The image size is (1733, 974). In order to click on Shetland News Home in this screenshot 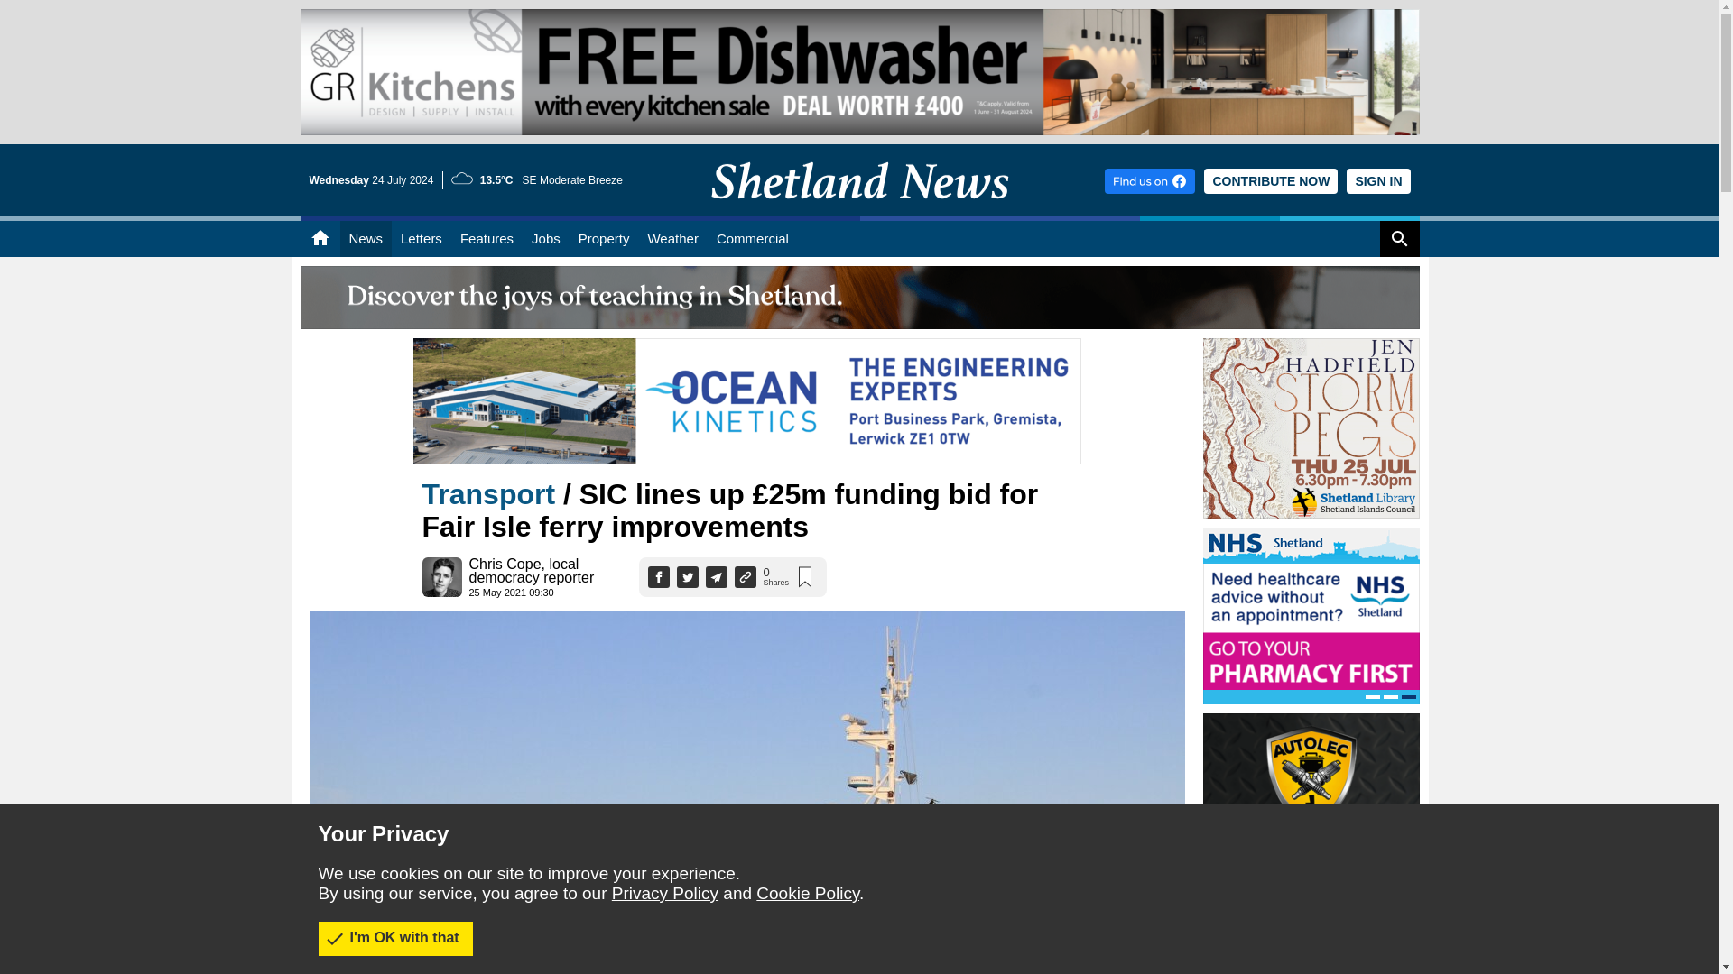, I will do `click(859, 211)`.